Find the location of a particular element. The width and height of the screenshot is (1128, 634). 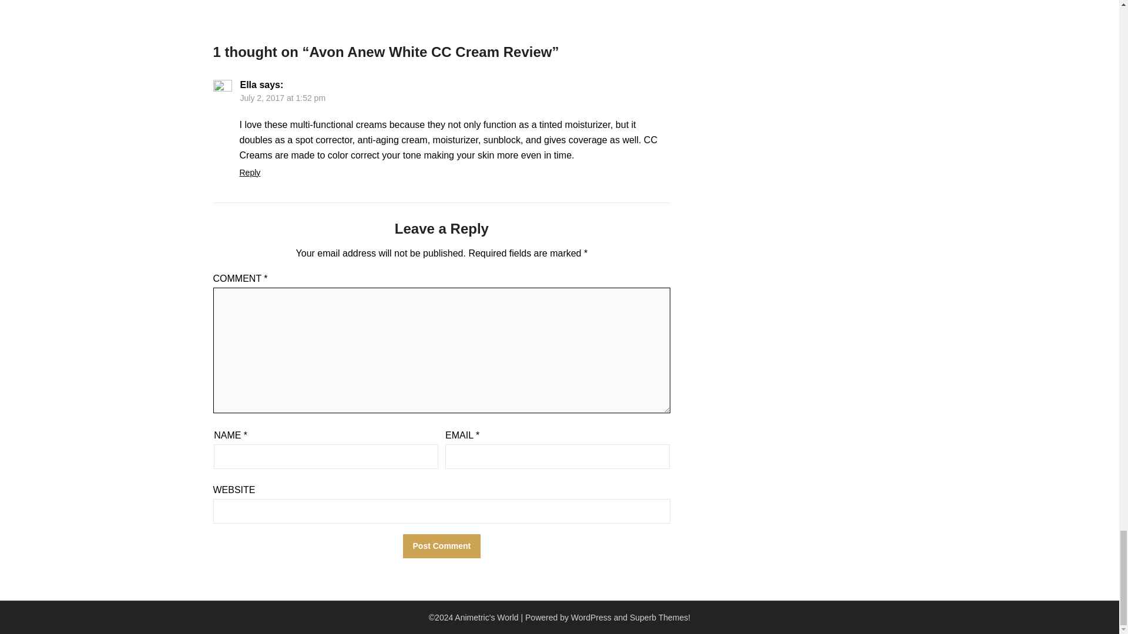

Superb Themes! is located at coordinates (660, 618).